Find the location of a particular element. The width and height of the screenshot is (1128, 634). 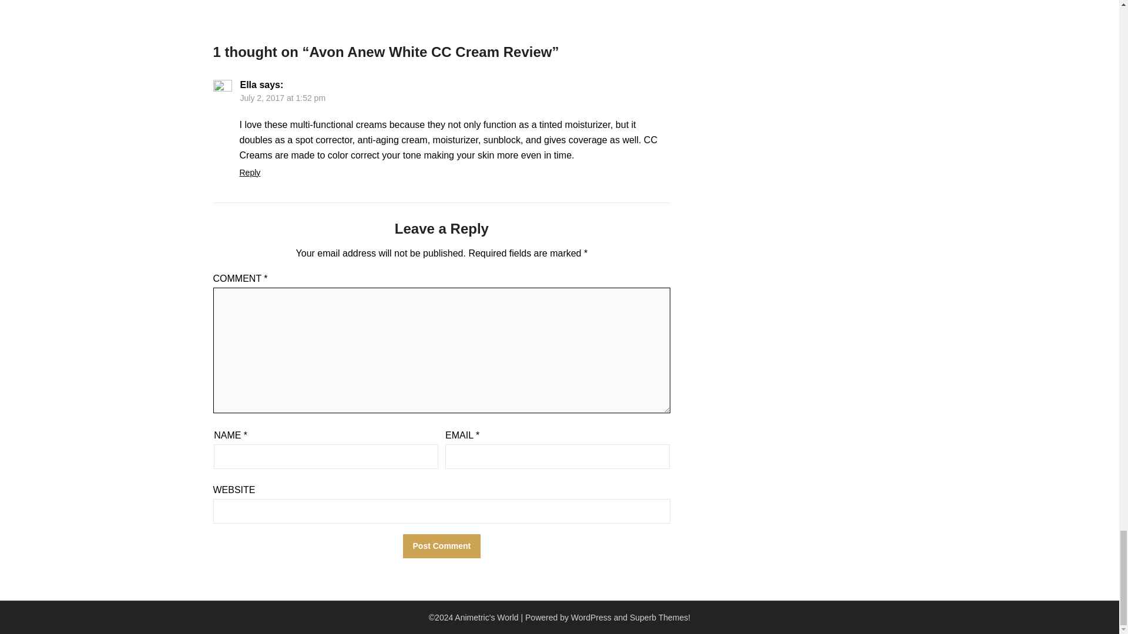

Superb Themes! is located at coordinates (660, 618).